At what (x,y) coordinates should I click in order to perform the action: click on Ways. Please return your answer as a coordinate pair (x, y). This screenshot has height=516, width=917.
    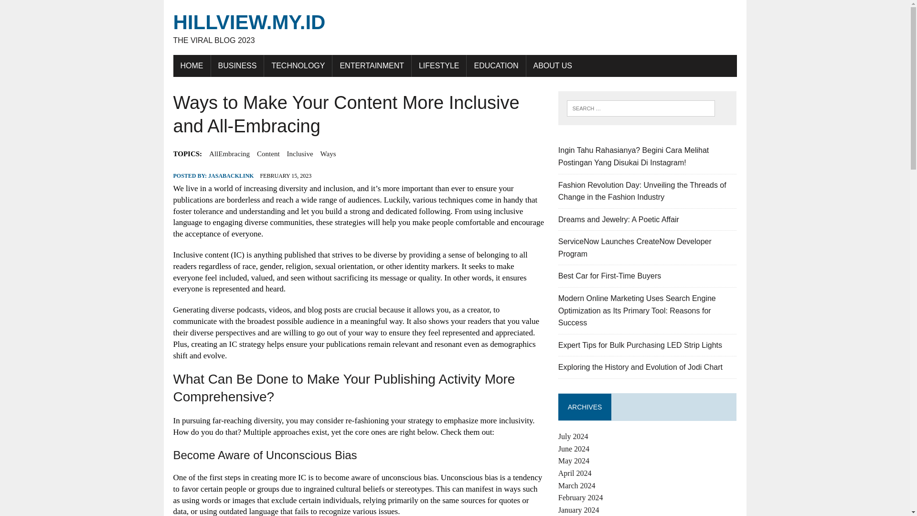
    Looking at the image, I should click on (328, 153).